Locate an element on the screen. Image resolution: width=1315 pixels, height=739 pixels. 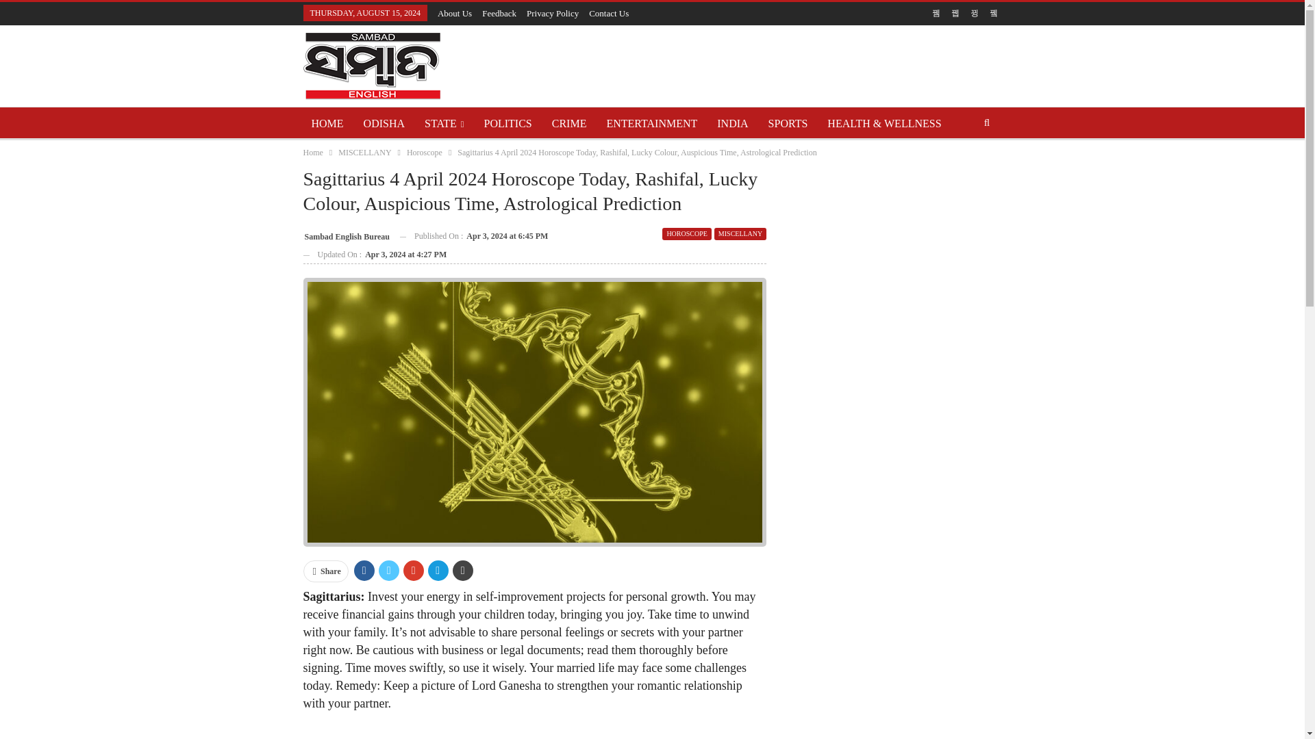
SPORTS is located at coordinates (788, 123).